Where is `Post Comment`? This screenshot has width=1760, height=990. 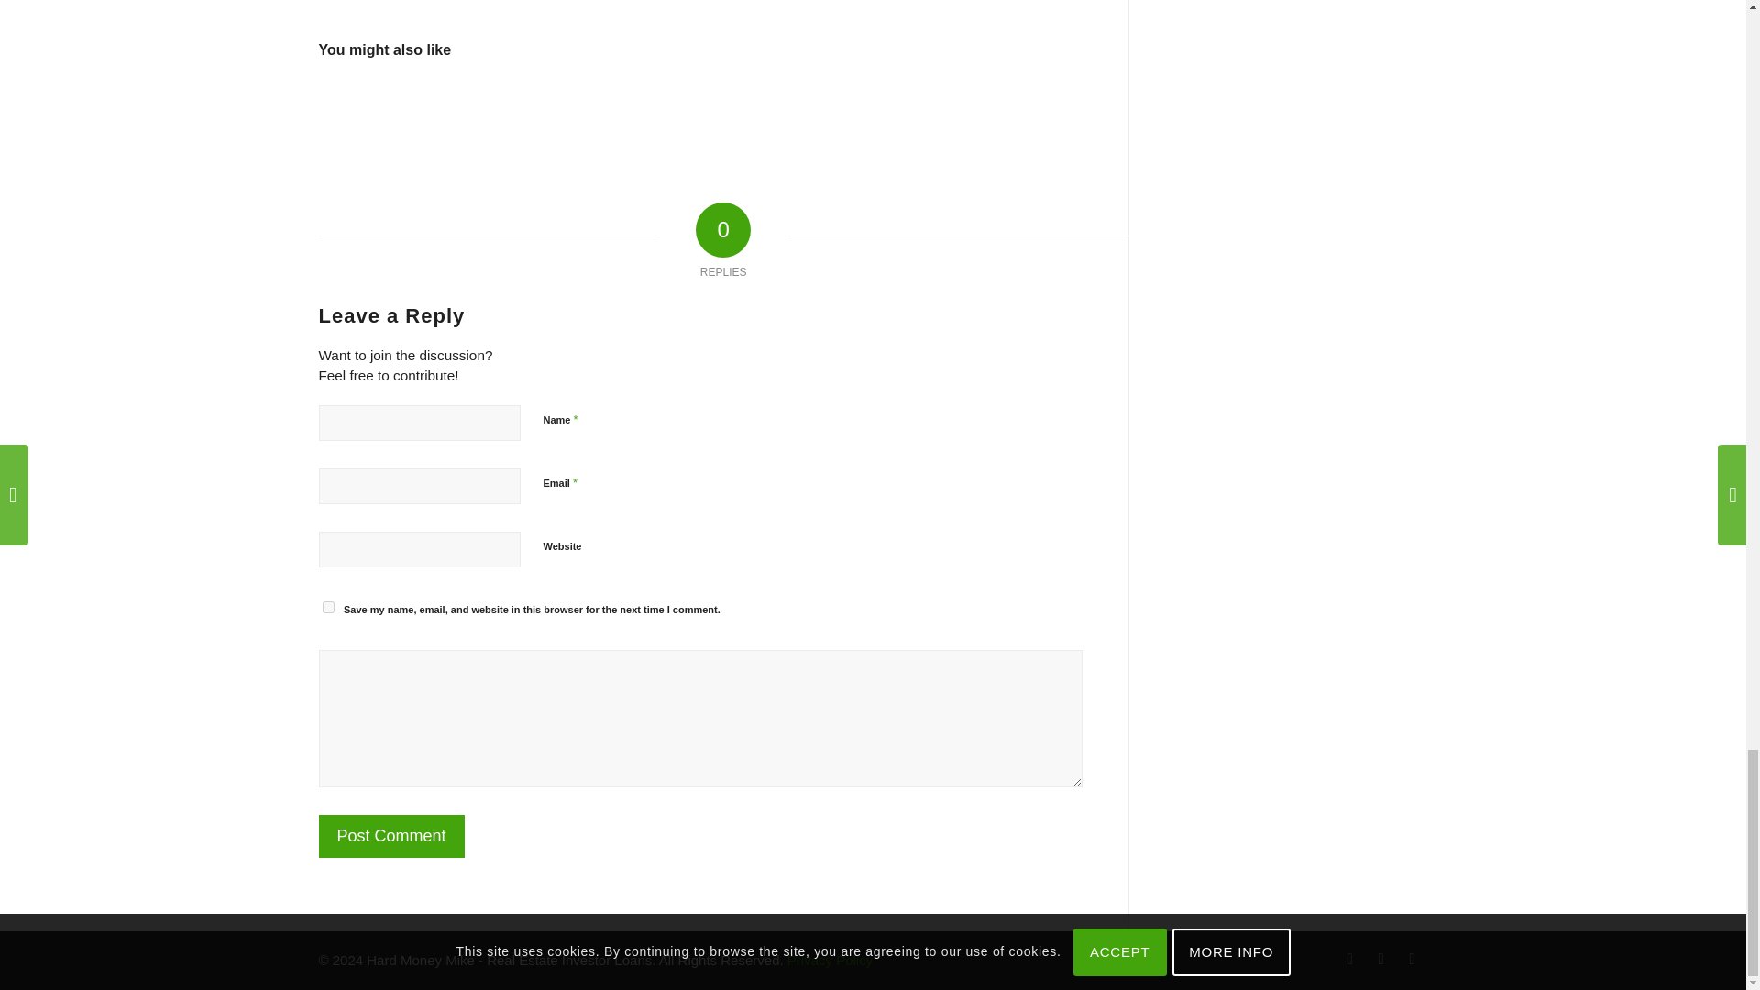 Post Comment is located at coordinates (390, 836).